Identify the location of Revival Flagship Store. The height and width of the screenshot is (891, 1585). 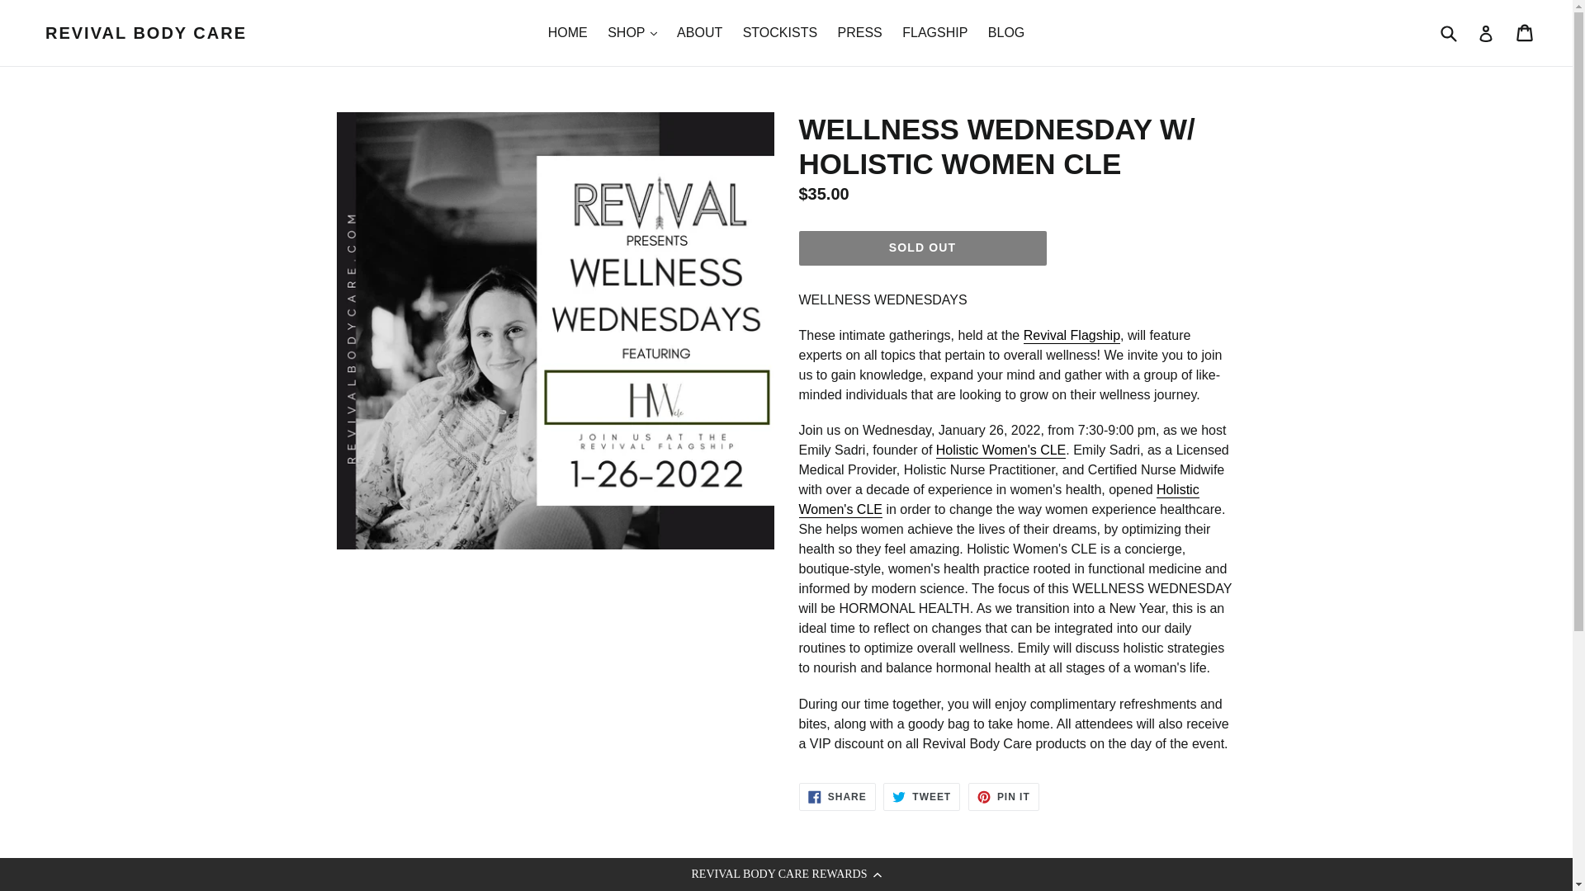
(1072, 336).